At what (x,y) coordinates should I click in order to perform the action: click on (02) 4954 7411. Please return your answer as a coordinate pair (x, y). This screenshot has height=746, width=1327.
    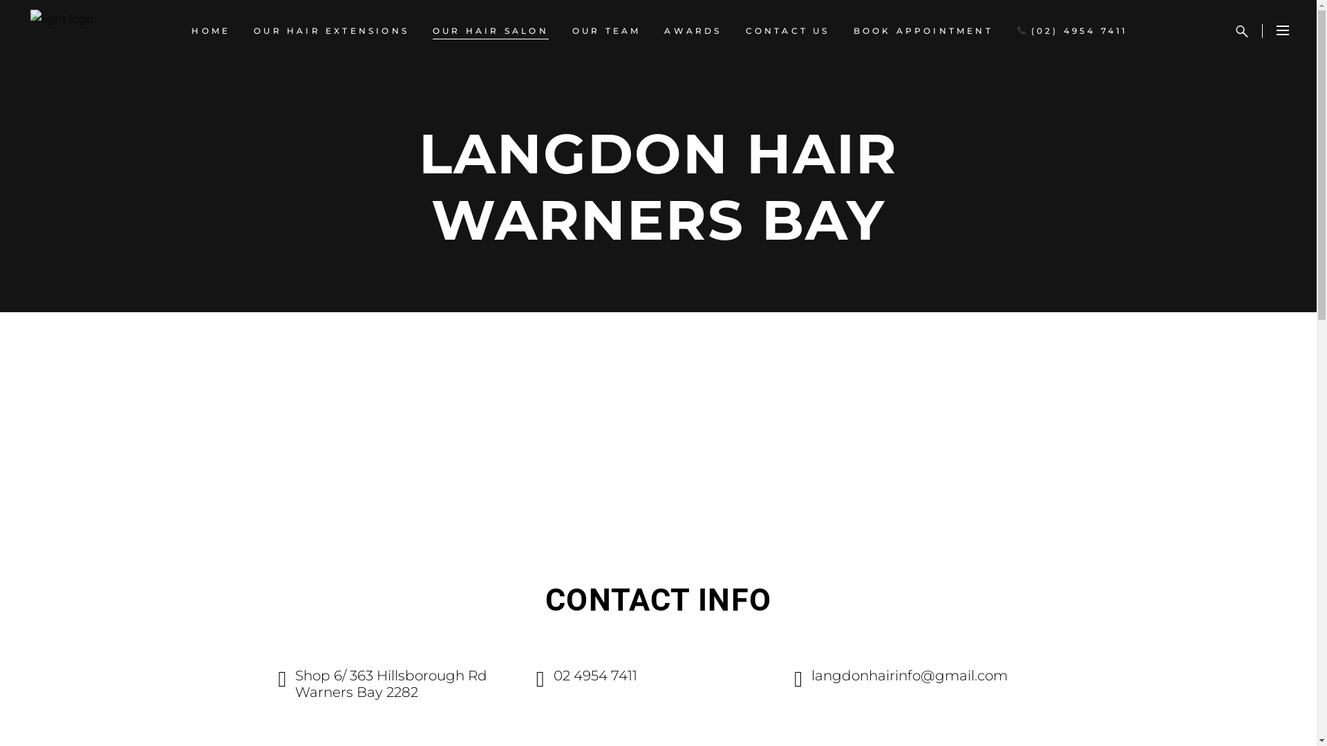
    Looking at the image, I should click on (1073, 31).